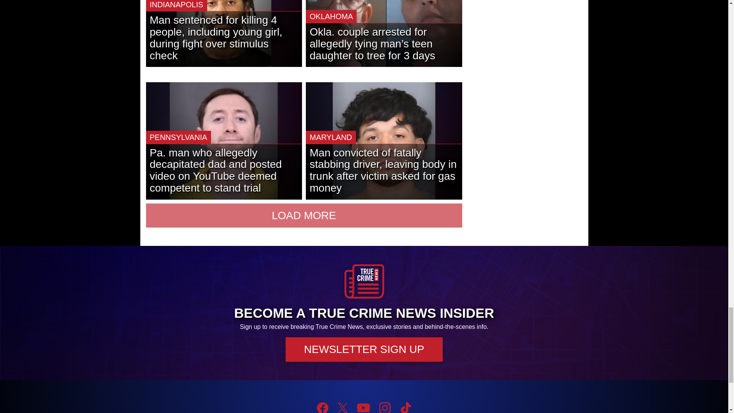 The image size is (734, 413). I want to click on Facebook, so click(323, 408).